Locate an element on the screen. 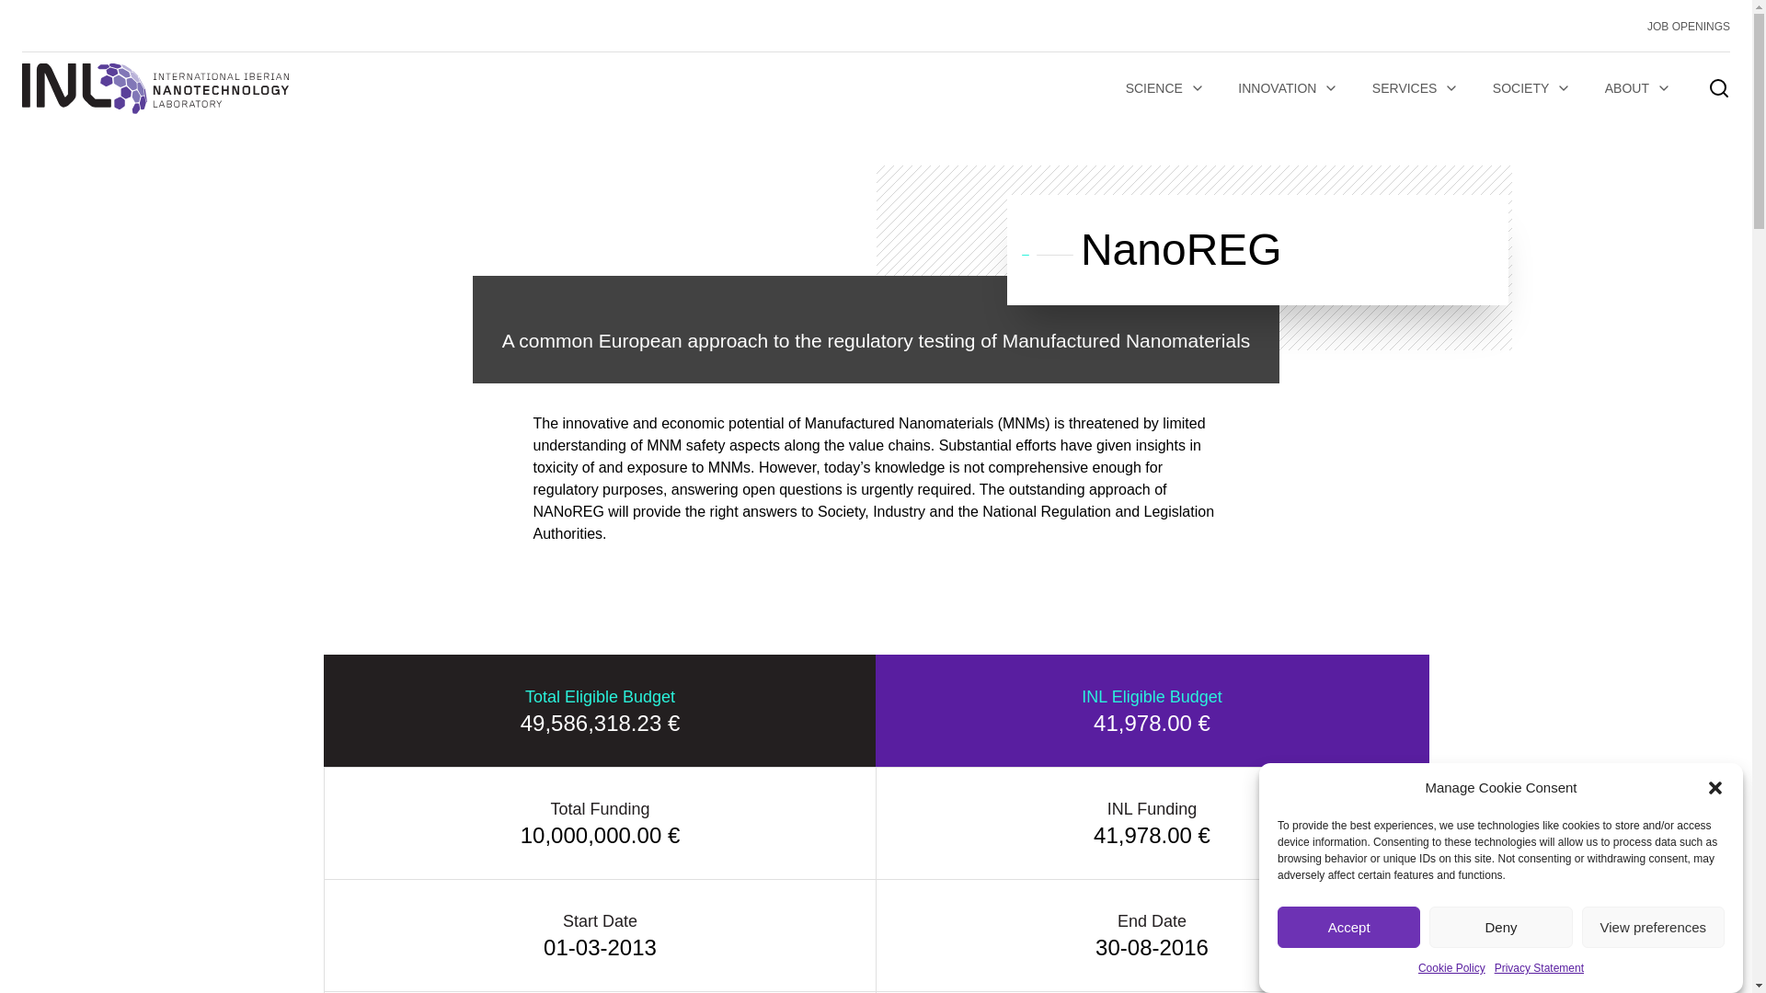 The width and height of the screenshot is (1766, 993). SCIENCE is located at coordinates (1164, 88).